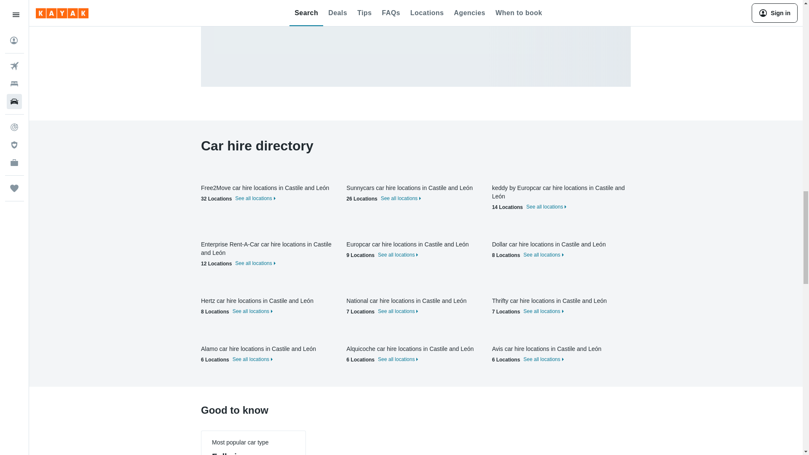 Image resolution: width=809 pixels, height=455 pixels. What do you see at coordinates (545, 206) in the screenshot?
I see `See all locations` at bounding box center [545, 206].